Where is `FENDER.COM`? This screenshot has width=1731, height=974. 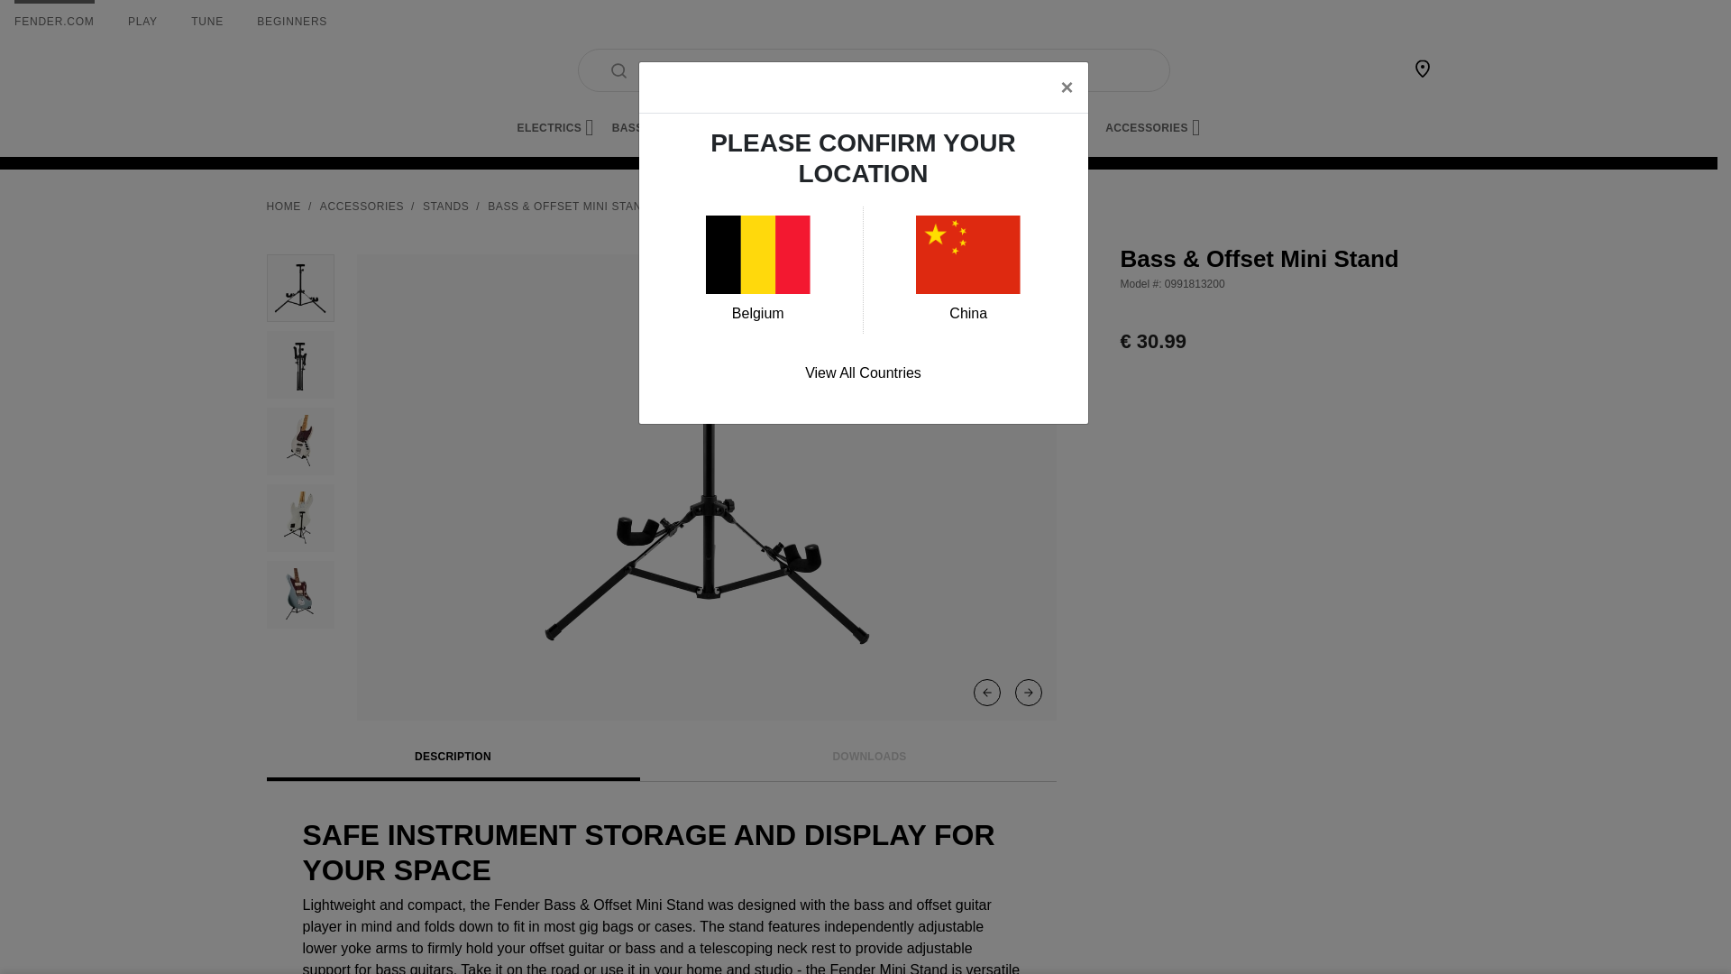 FENDER.COM is located at coordinates (54, 22).